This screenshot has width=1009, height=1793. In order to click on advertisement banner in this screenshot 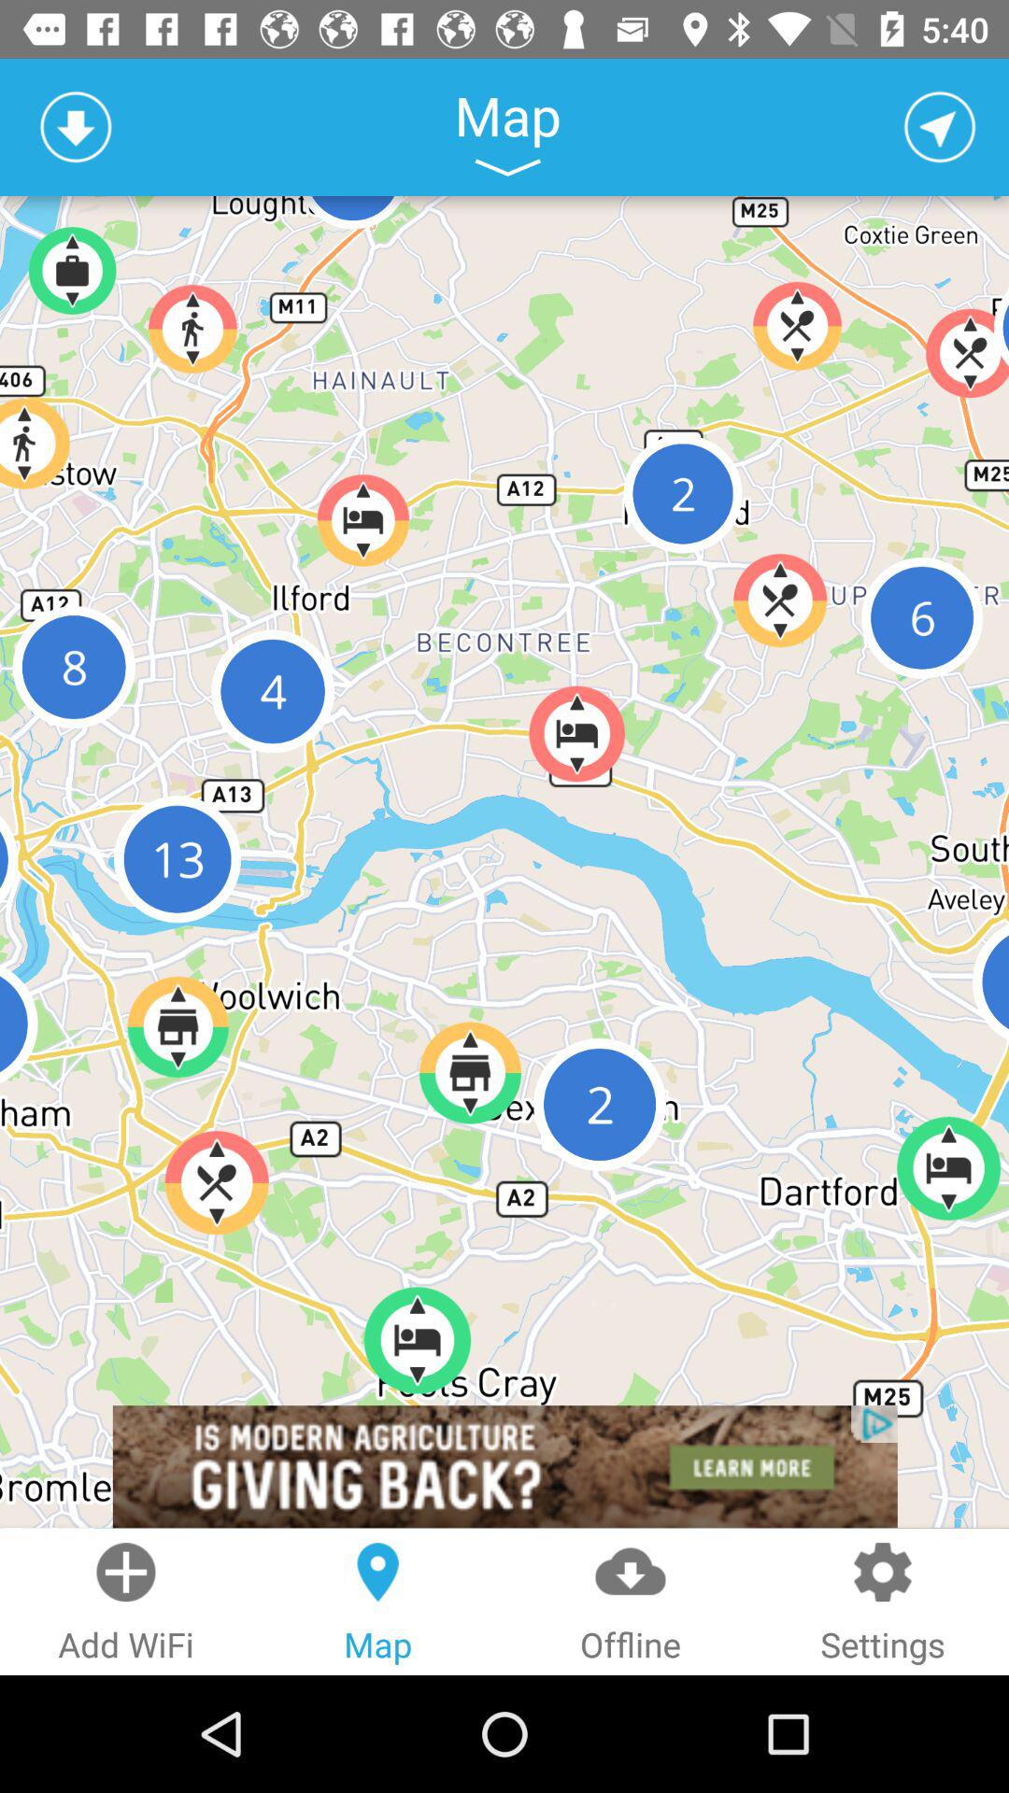, I will do `click(504, 1466)`.